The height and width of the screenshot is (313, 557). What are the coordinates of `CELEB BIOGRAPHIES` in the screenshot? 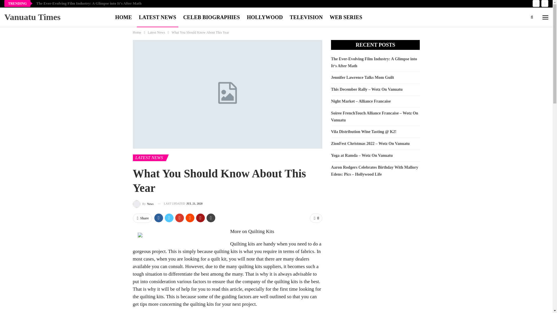 It's located at (211, 17).